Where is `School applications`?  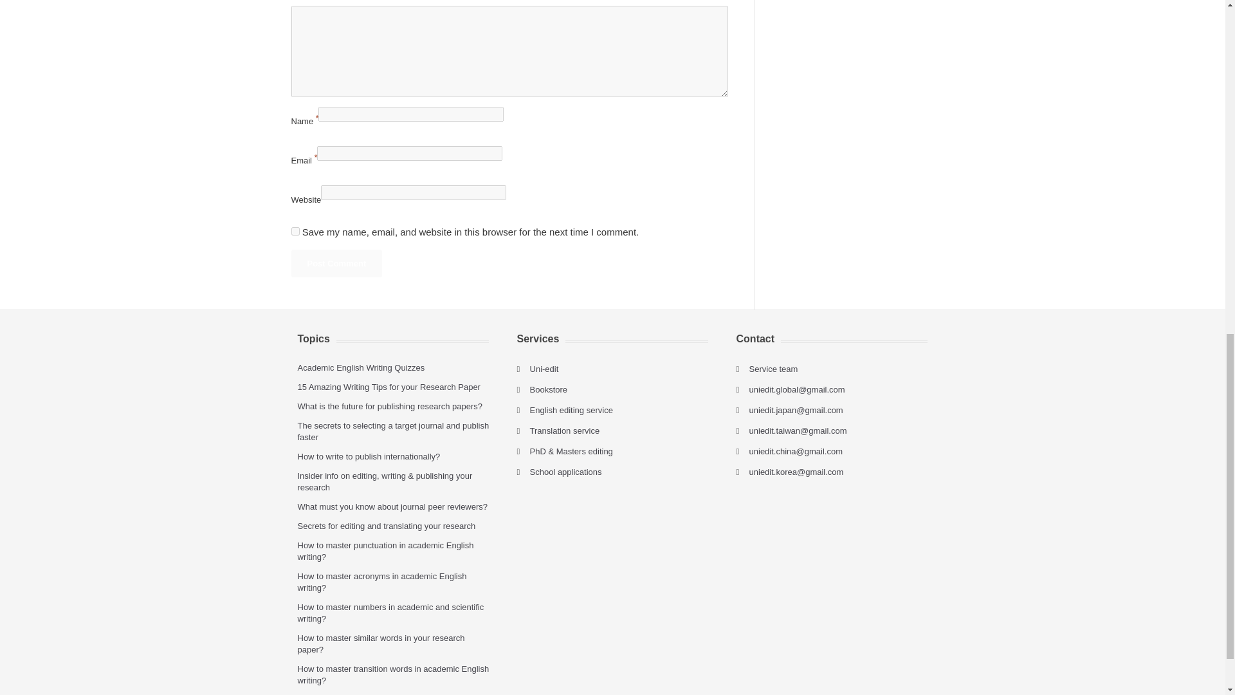 School applications is located at coordinates (566, 471).